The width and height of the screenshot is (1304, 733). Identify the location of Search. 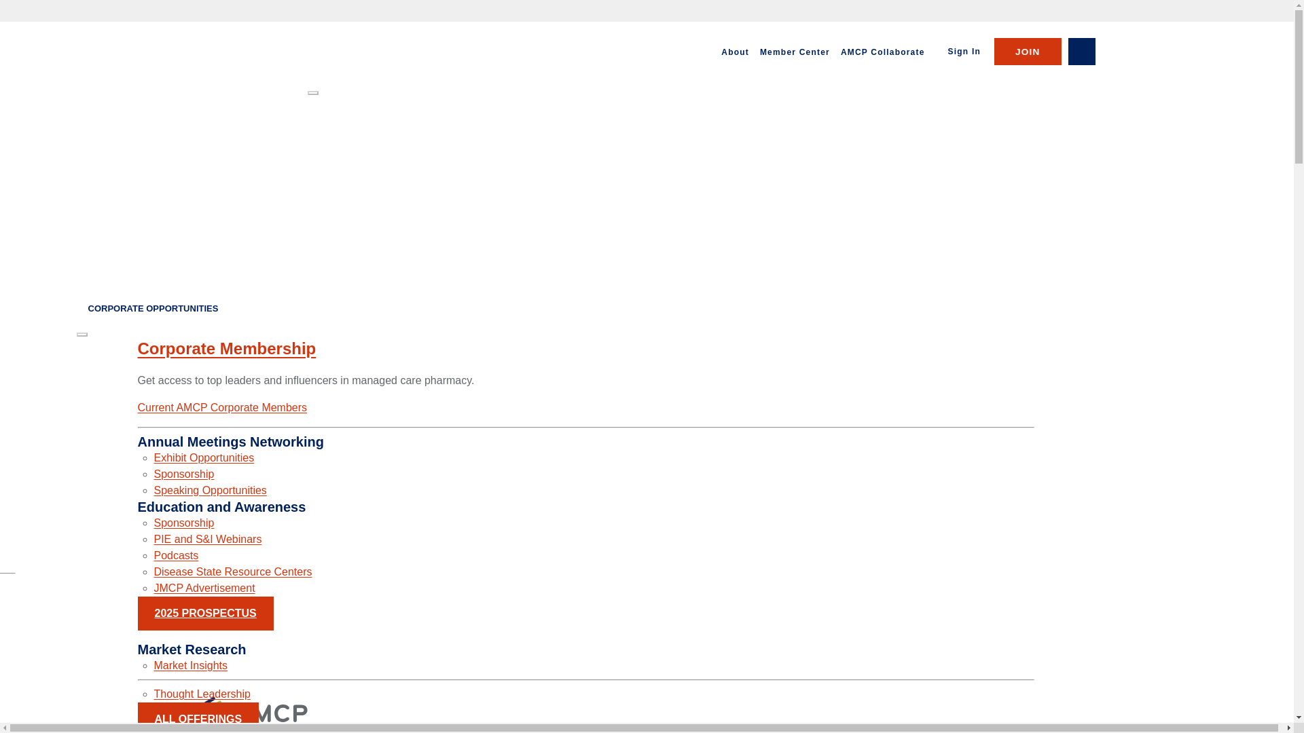
(1081, 52).